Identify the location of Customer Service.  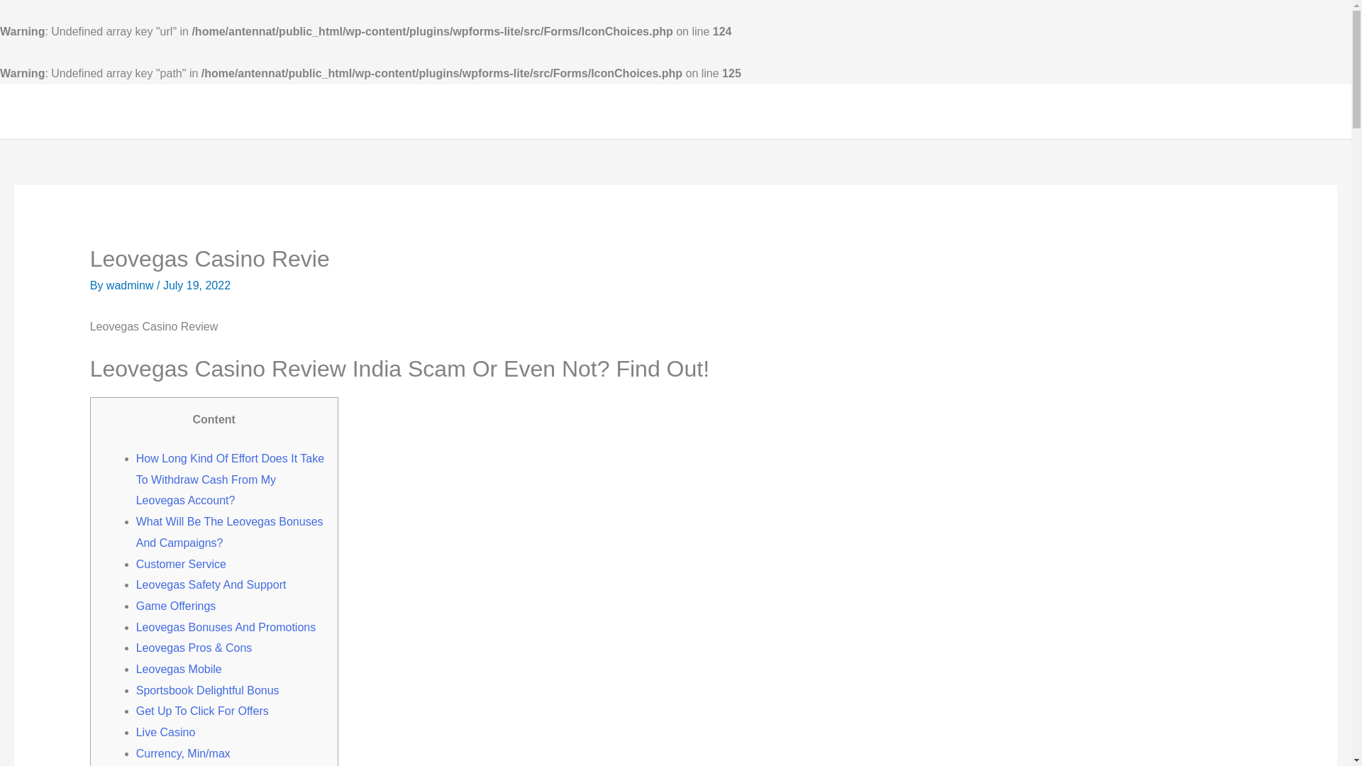
(181, 563).